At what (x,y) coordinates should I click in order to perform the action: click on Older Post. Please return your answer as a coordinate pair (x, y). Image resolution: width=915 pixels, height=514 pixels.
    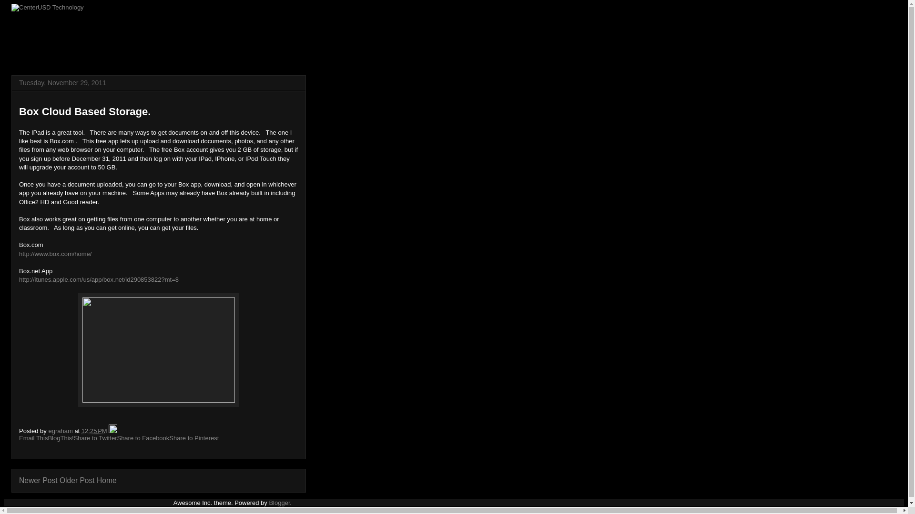
    Looking at the image, I should click on (77, 481).